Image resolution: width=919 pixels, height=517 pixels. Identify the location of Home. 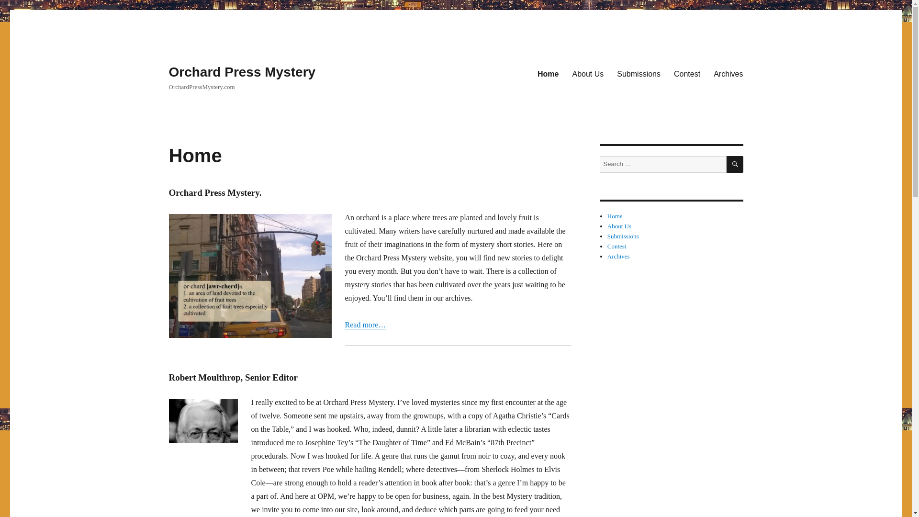
(548, 73).